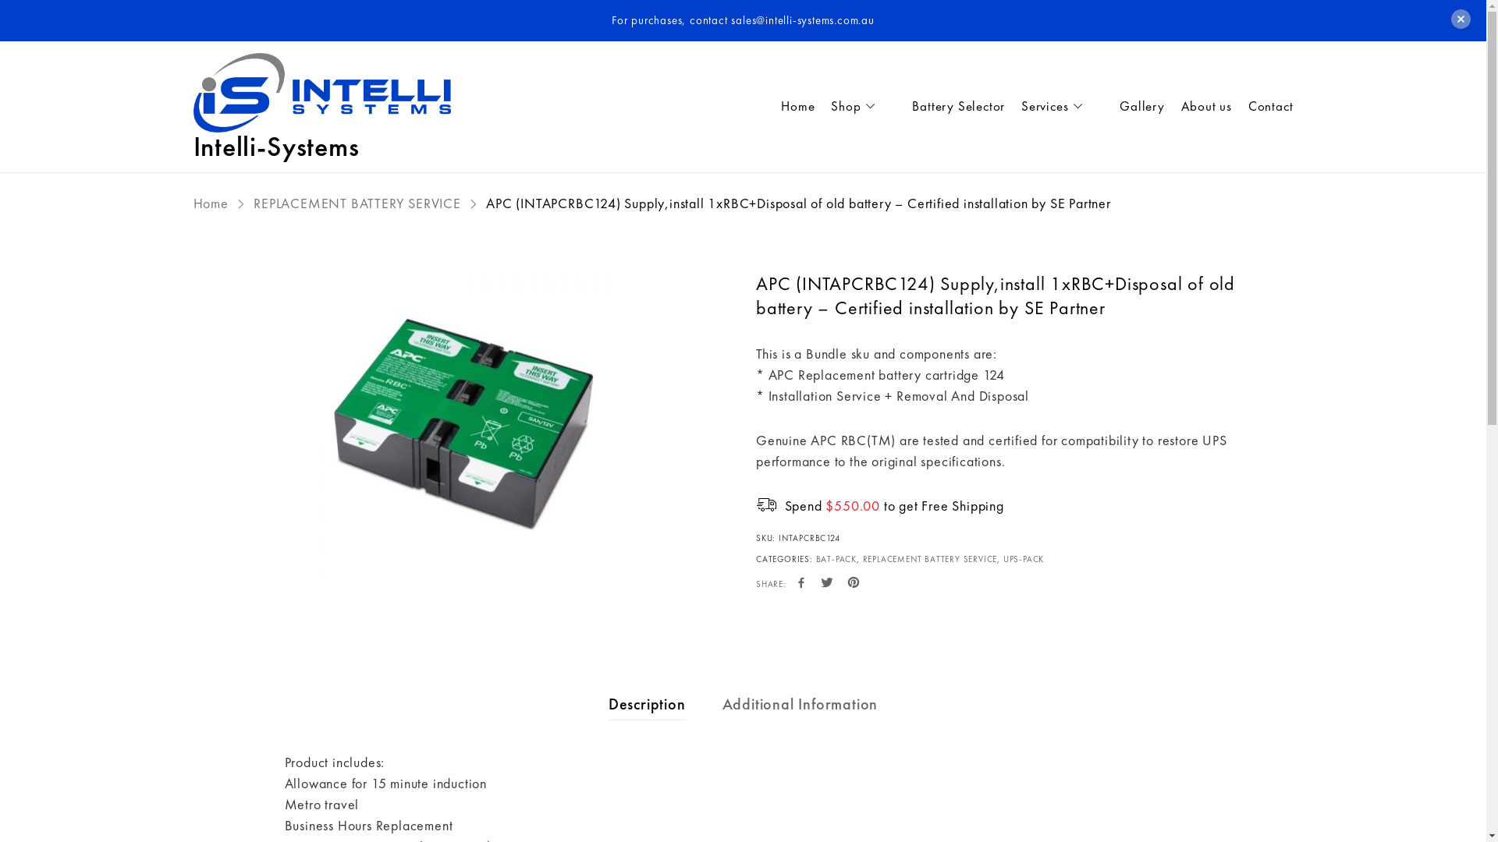  Describe the element at coordinates (855, 107) in the screenshot. I see `Shop` at that location.